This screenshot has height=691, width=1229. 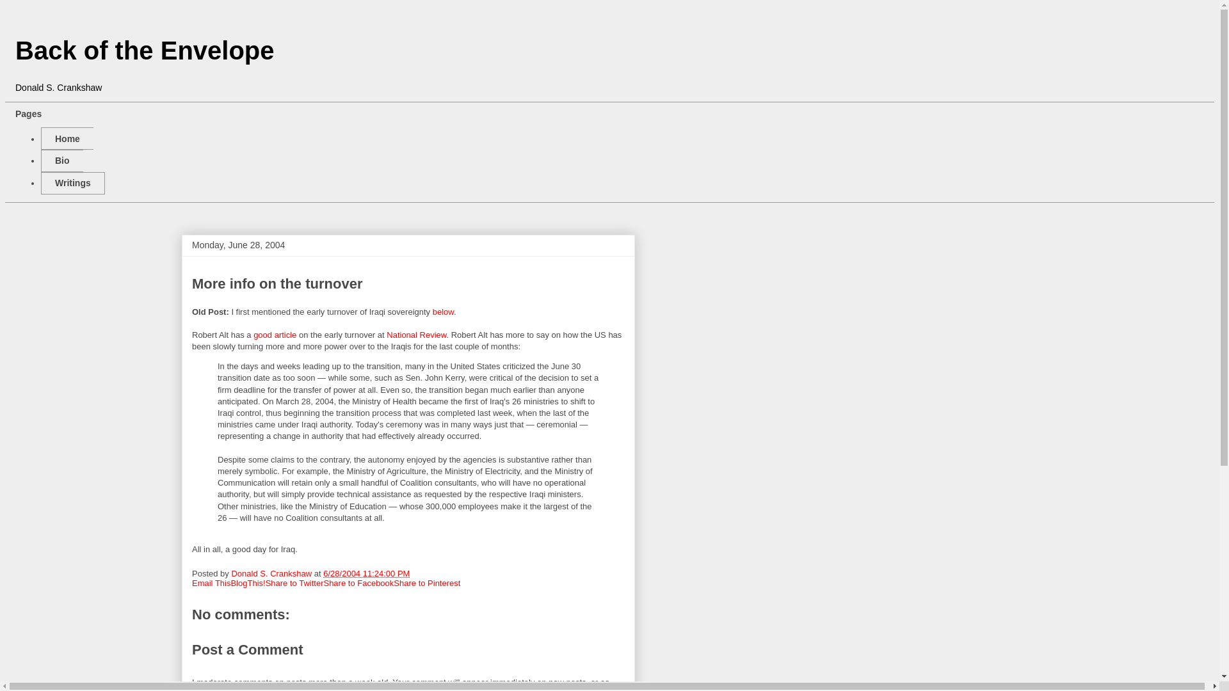 What do you see at coordinates (61, 161) in the screenshot?
I see `Bio` at bounding box center [61, 161].